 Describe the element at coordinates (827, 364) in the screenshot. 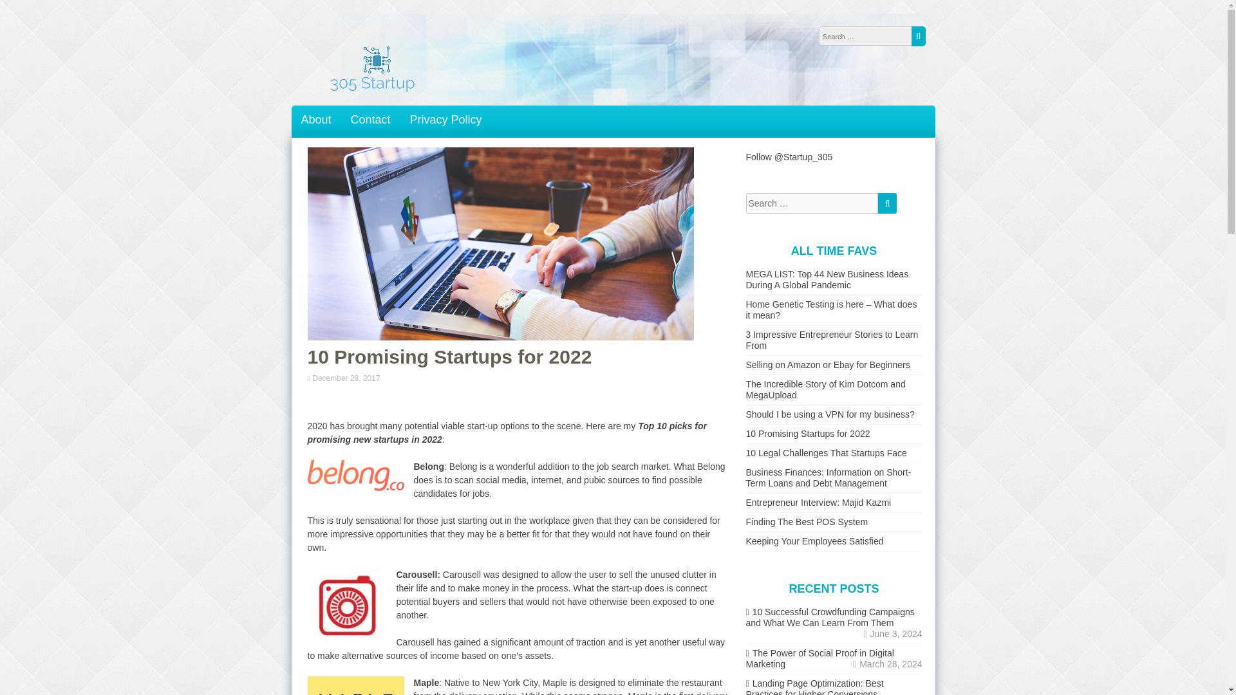

I see `Selling on Amazon or Ebay for Beginners` at that location.